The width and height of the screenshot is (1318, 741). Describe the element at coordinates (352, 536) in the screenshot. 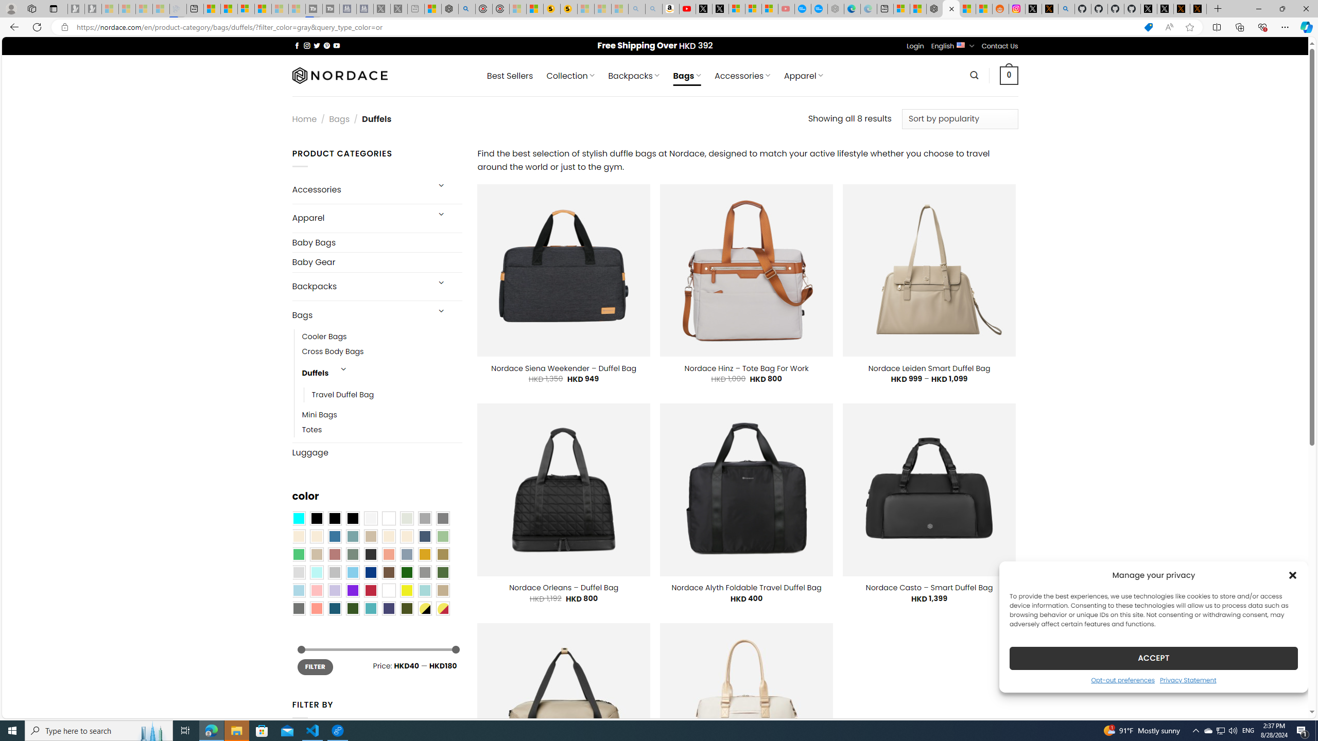

I see `Blue Sage` at that location.